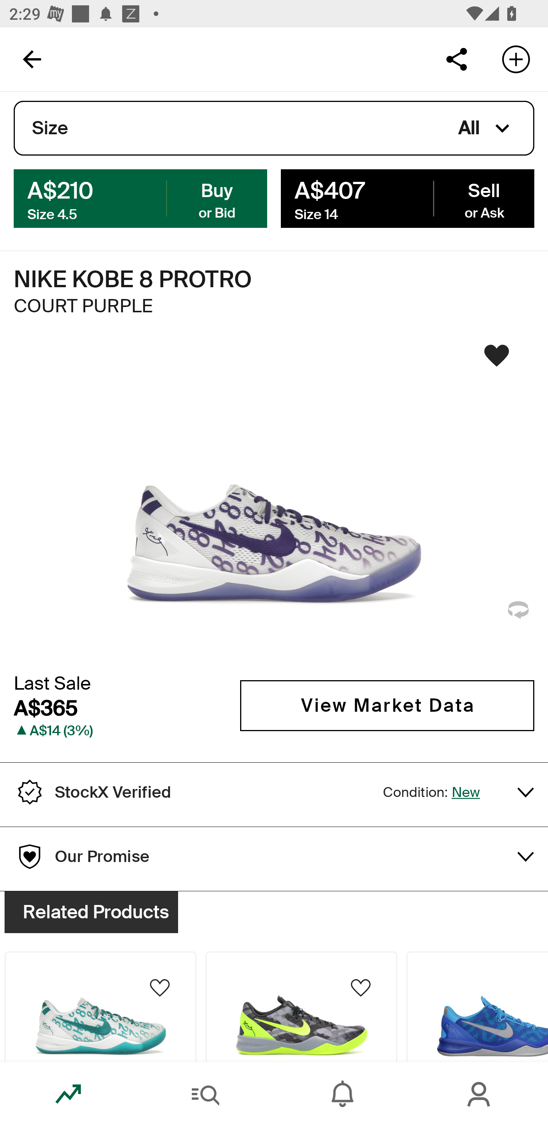  I want to click on A$407 Sell Size 14 or Ask, so click(407, 198).